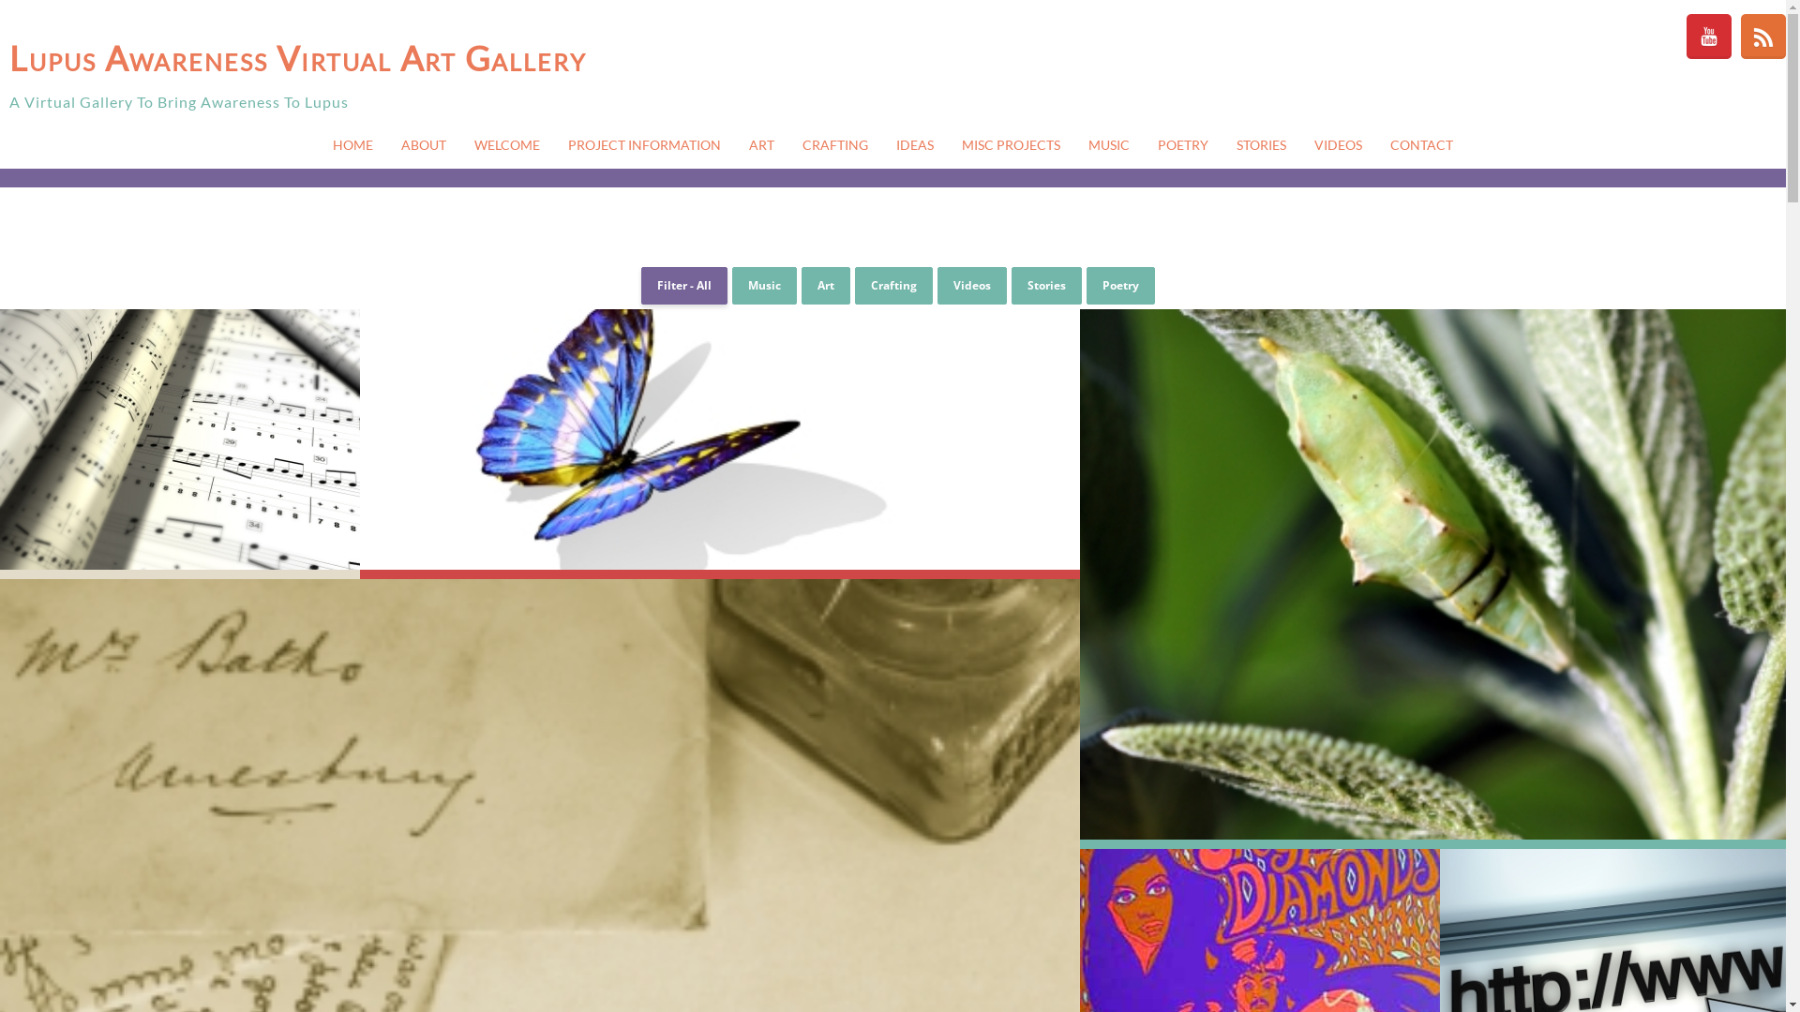  I want to click on YouTube, so click(1709, 37).